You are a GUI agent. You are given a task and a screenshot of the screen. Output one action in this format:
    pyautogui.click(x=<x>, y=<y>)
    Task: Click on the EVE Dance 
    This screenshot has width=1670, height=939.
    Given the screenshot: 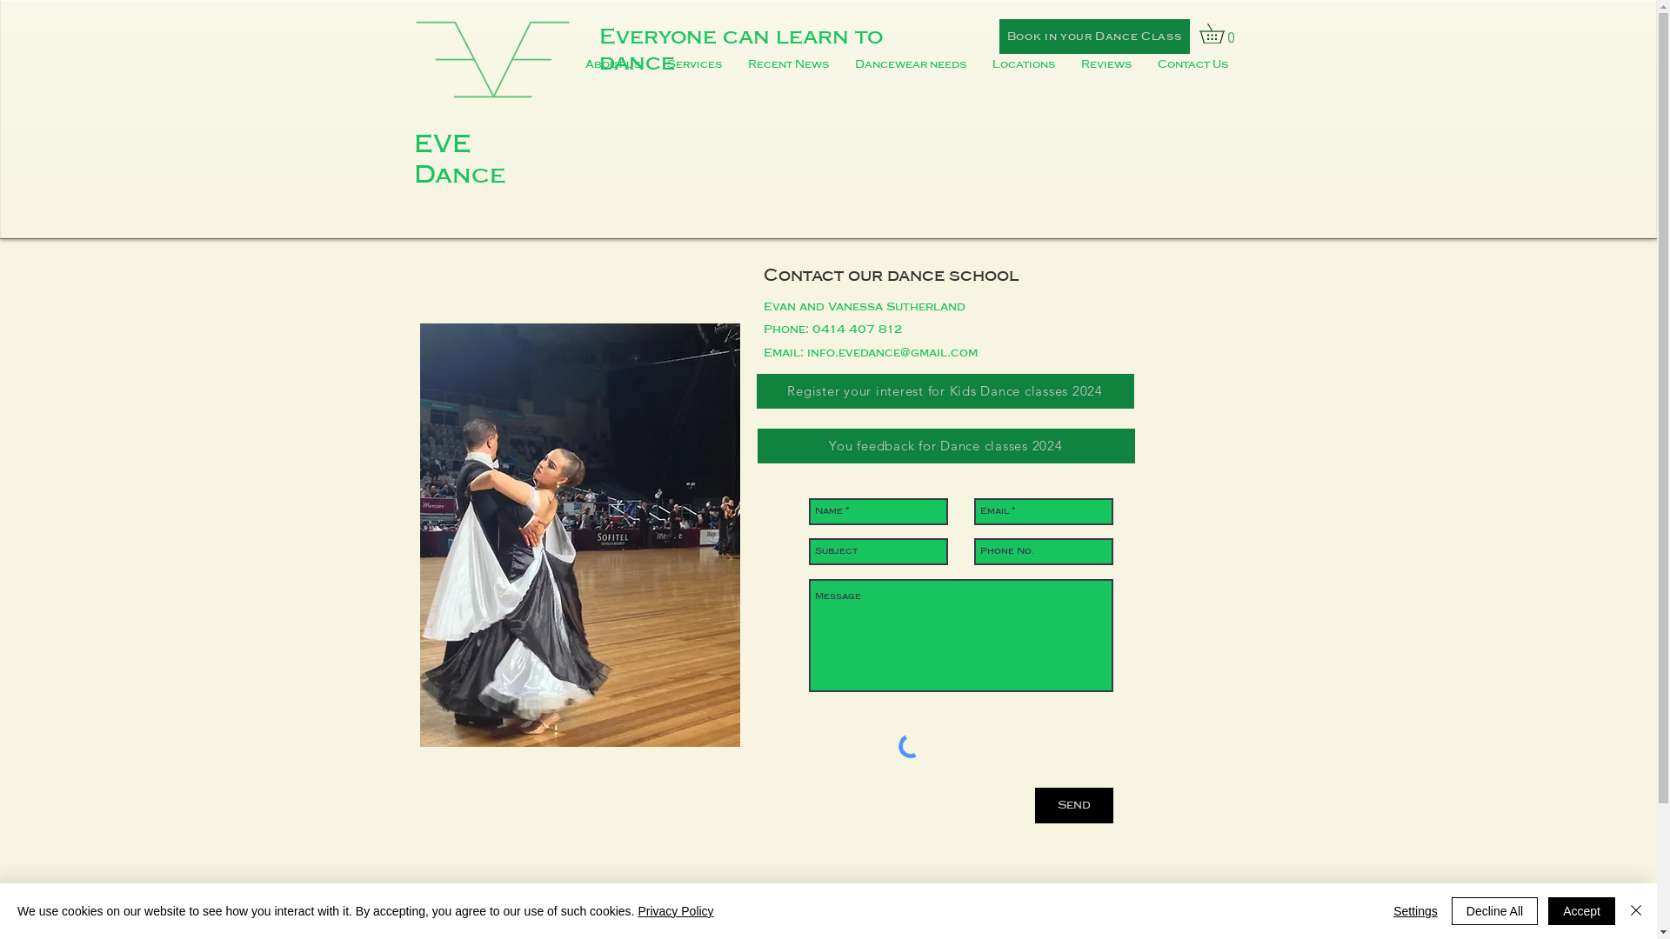 What is the action you would take?
    pyautogui.click(x=463, y=159)
    